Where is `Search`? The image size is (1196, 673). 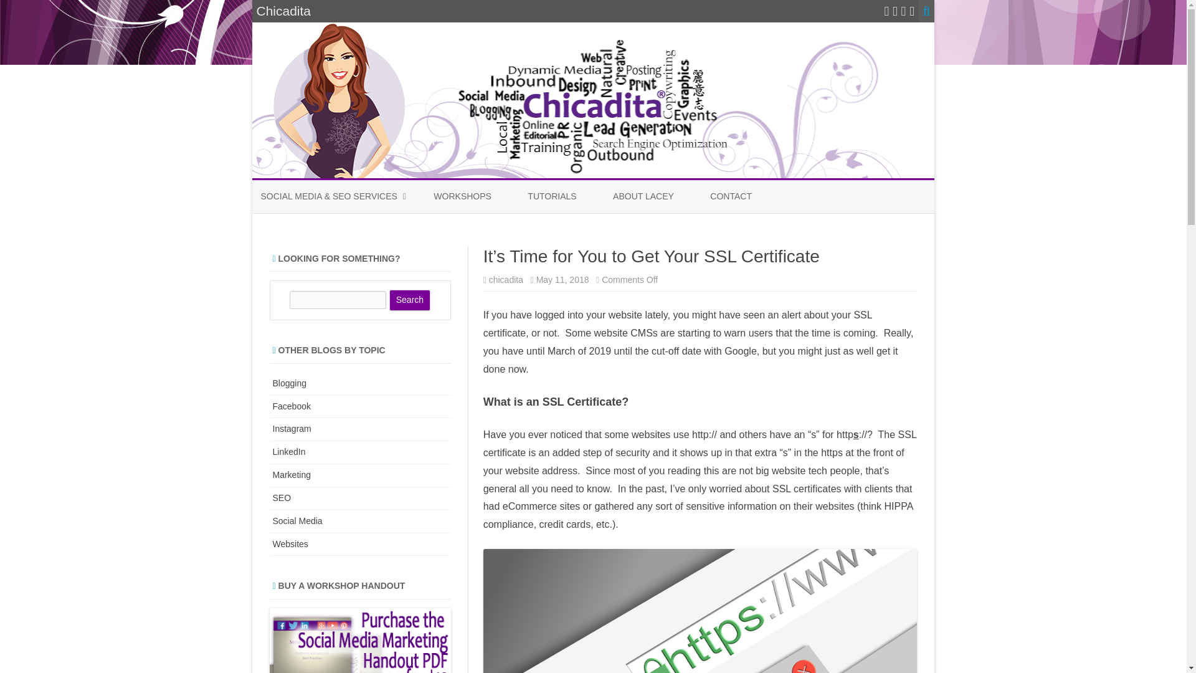 Search is located at coordinates (410, 300).